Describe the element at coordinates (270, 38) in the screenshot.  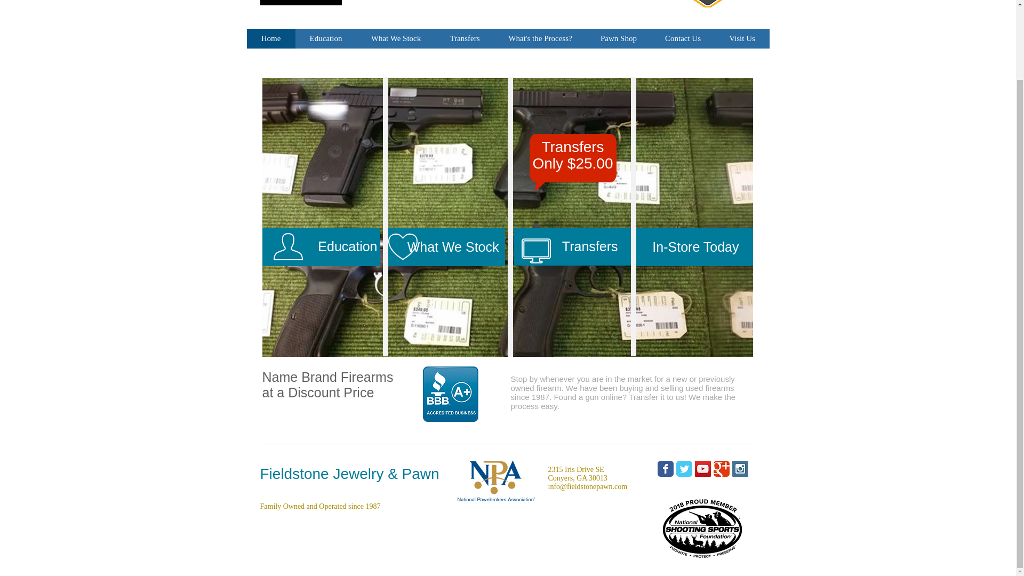
I see `Home` at that location.